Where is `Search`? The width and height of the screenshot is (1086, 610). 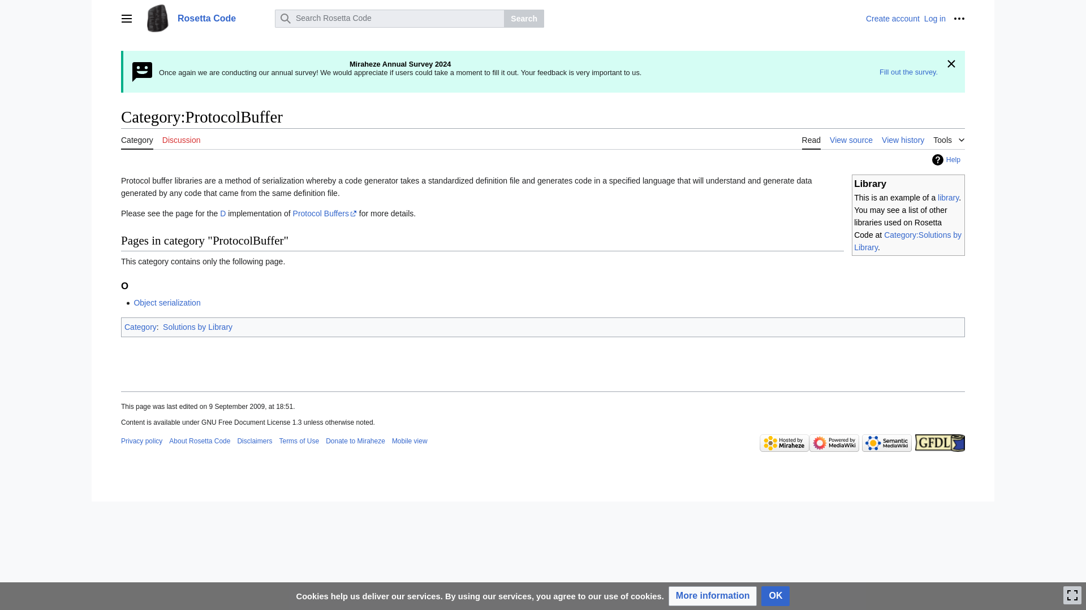 Search is located at coordinates (524, 18).